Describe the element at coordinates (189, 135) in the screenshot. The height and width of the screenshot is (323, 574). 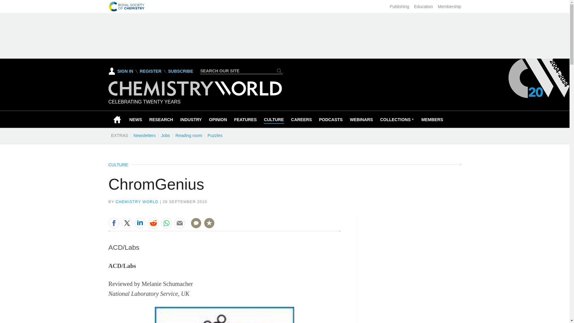
I see `Reading room` at that location.